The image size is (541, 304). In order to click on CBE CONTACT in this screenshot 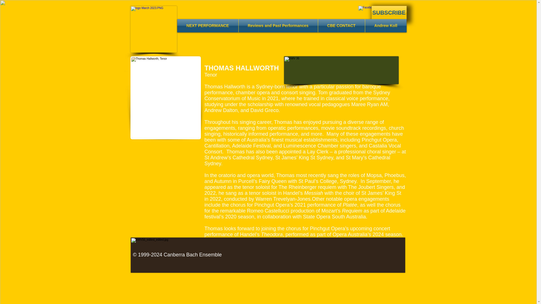, I will do `click(341, 26)`.